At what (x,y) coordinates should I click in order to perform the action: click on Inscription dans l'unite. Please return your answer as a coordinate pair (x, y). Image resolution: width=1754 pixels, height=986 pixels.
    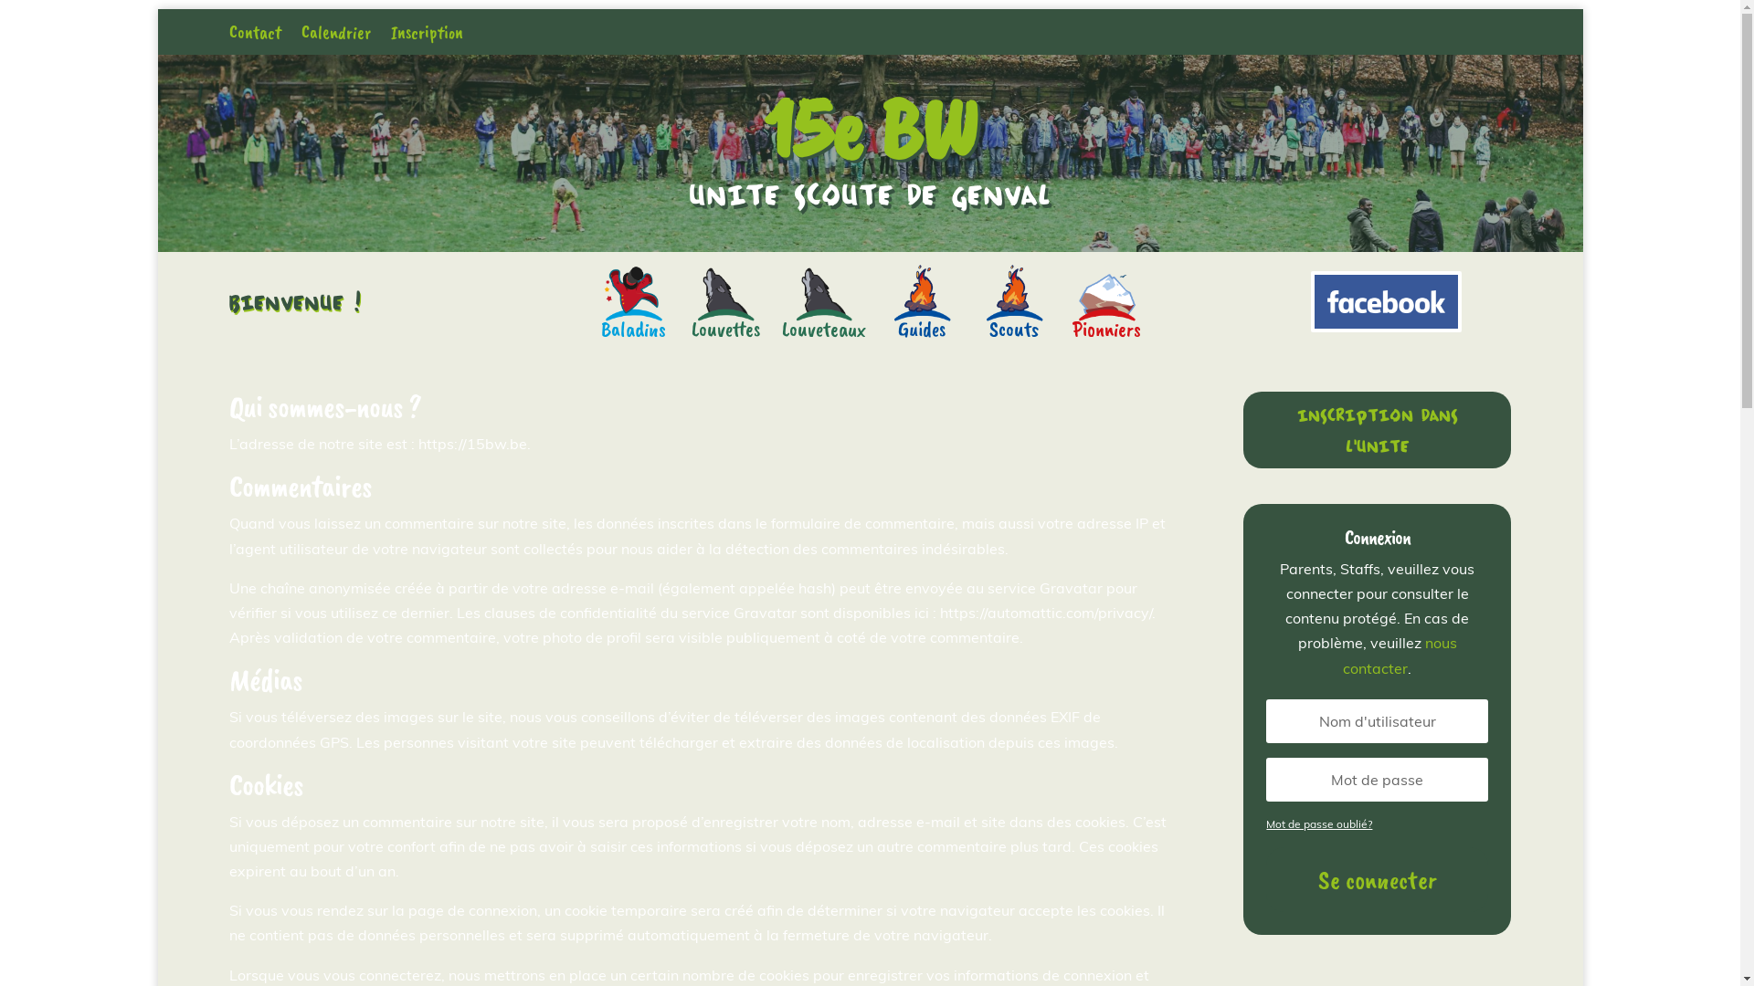
    Looking at the image, I should click on (1378, 430).